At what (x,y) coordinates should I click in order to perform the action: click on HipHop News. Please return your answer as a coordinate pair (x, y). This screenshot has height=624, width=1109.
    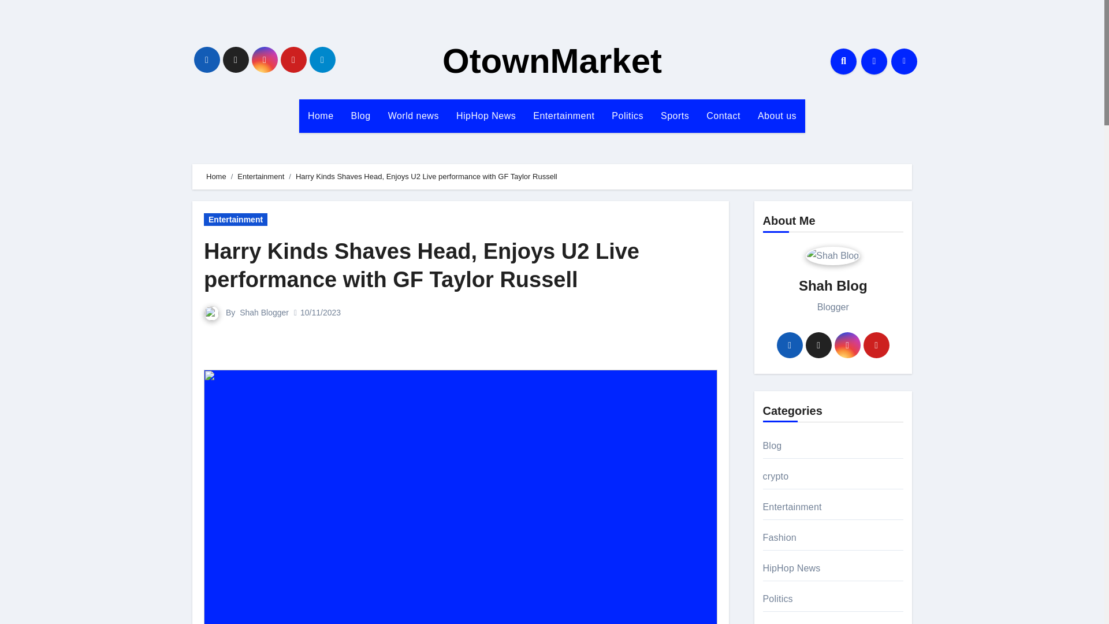
    Looking at the image, I should click on (486, 116).